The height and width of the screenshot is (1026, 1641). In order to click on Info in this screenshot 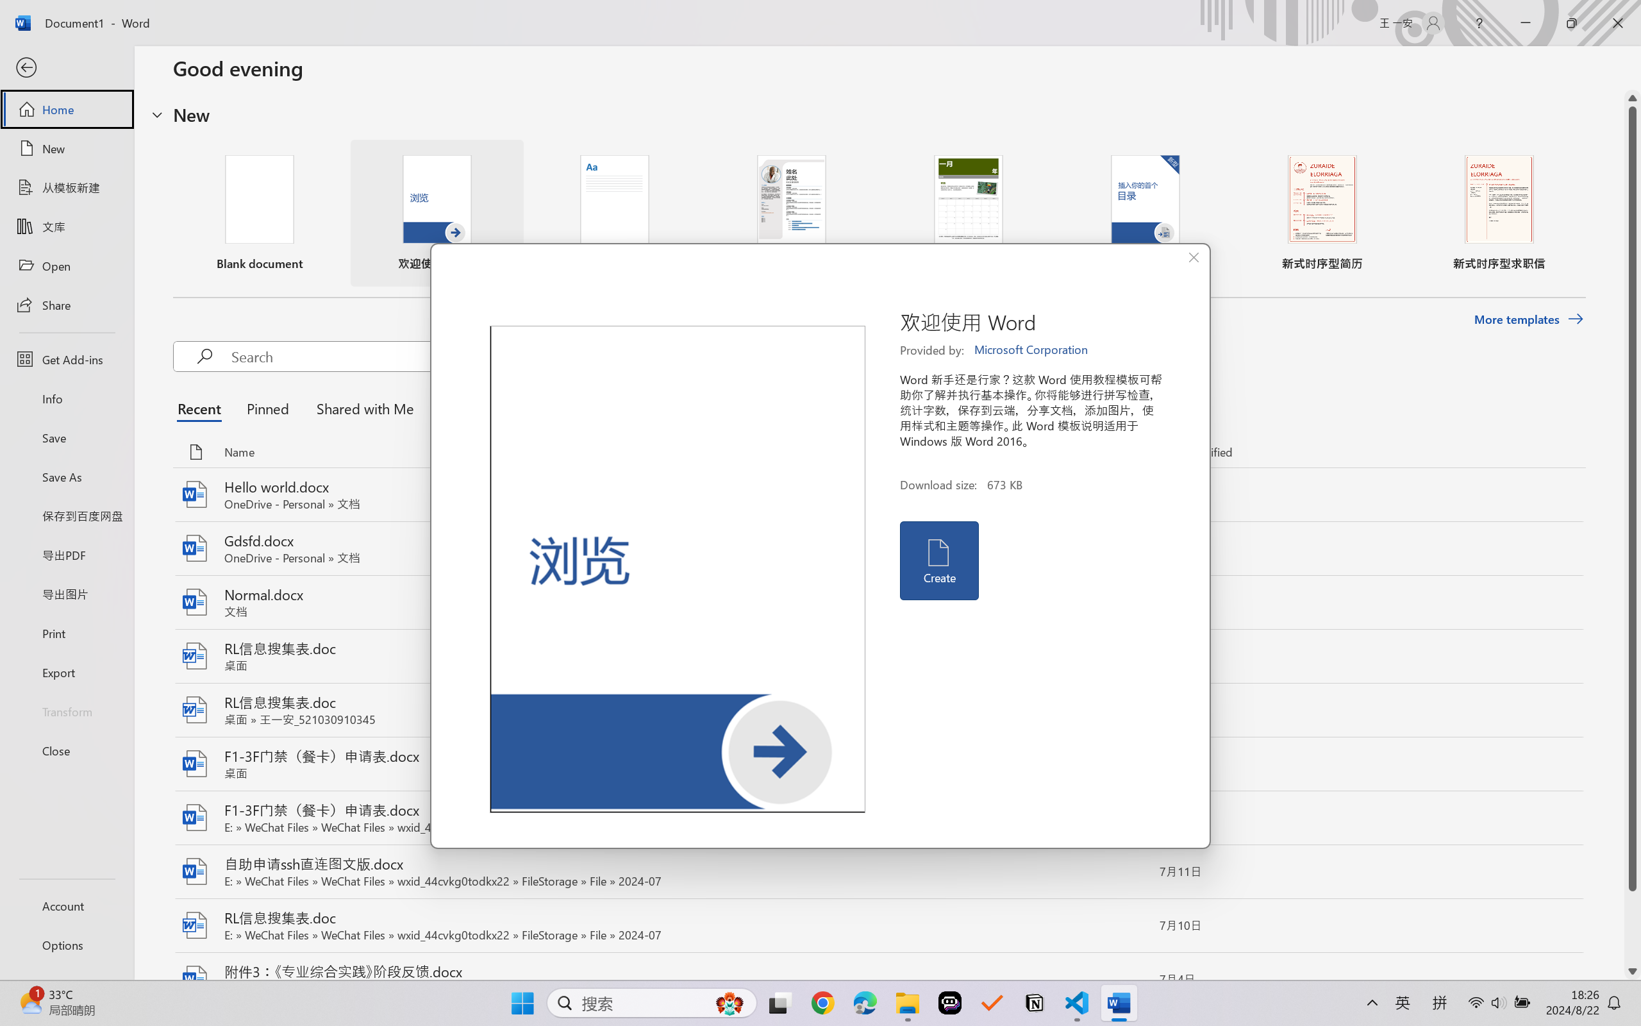, I will do `click(67, 398)`.